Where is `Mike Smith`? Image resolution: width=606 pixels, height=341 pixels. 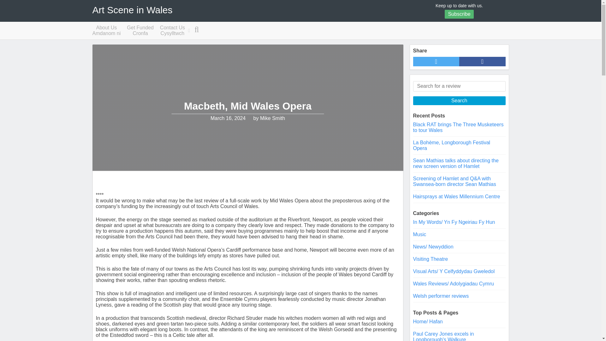
Mike Smith is located at coordinates (272, 119).